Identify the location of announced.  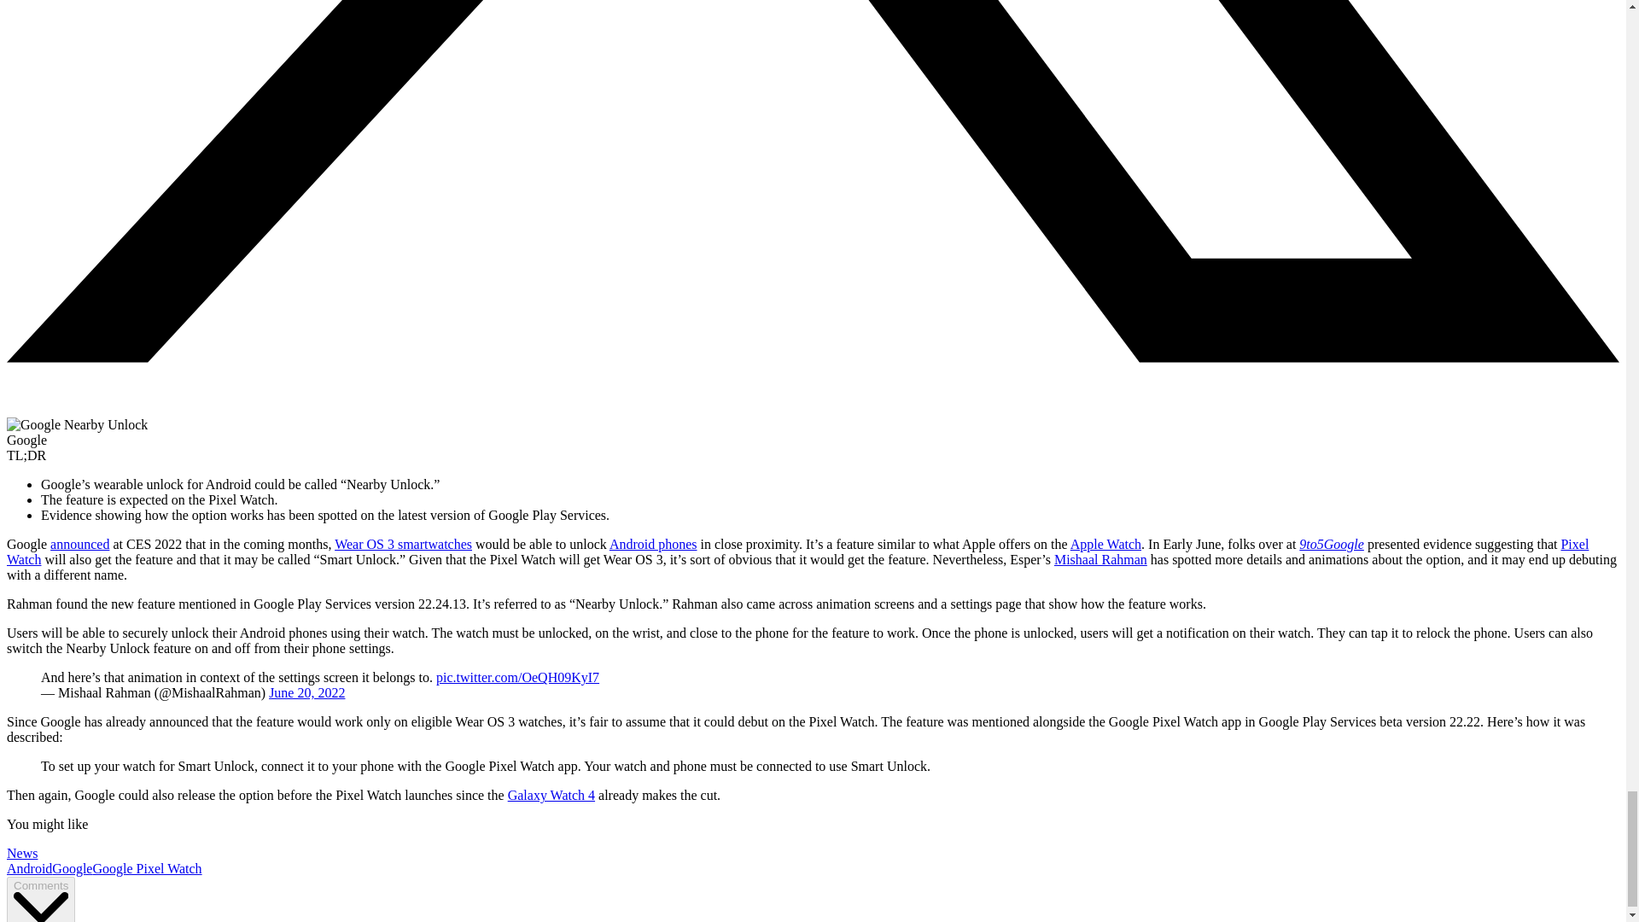
(80, 543).